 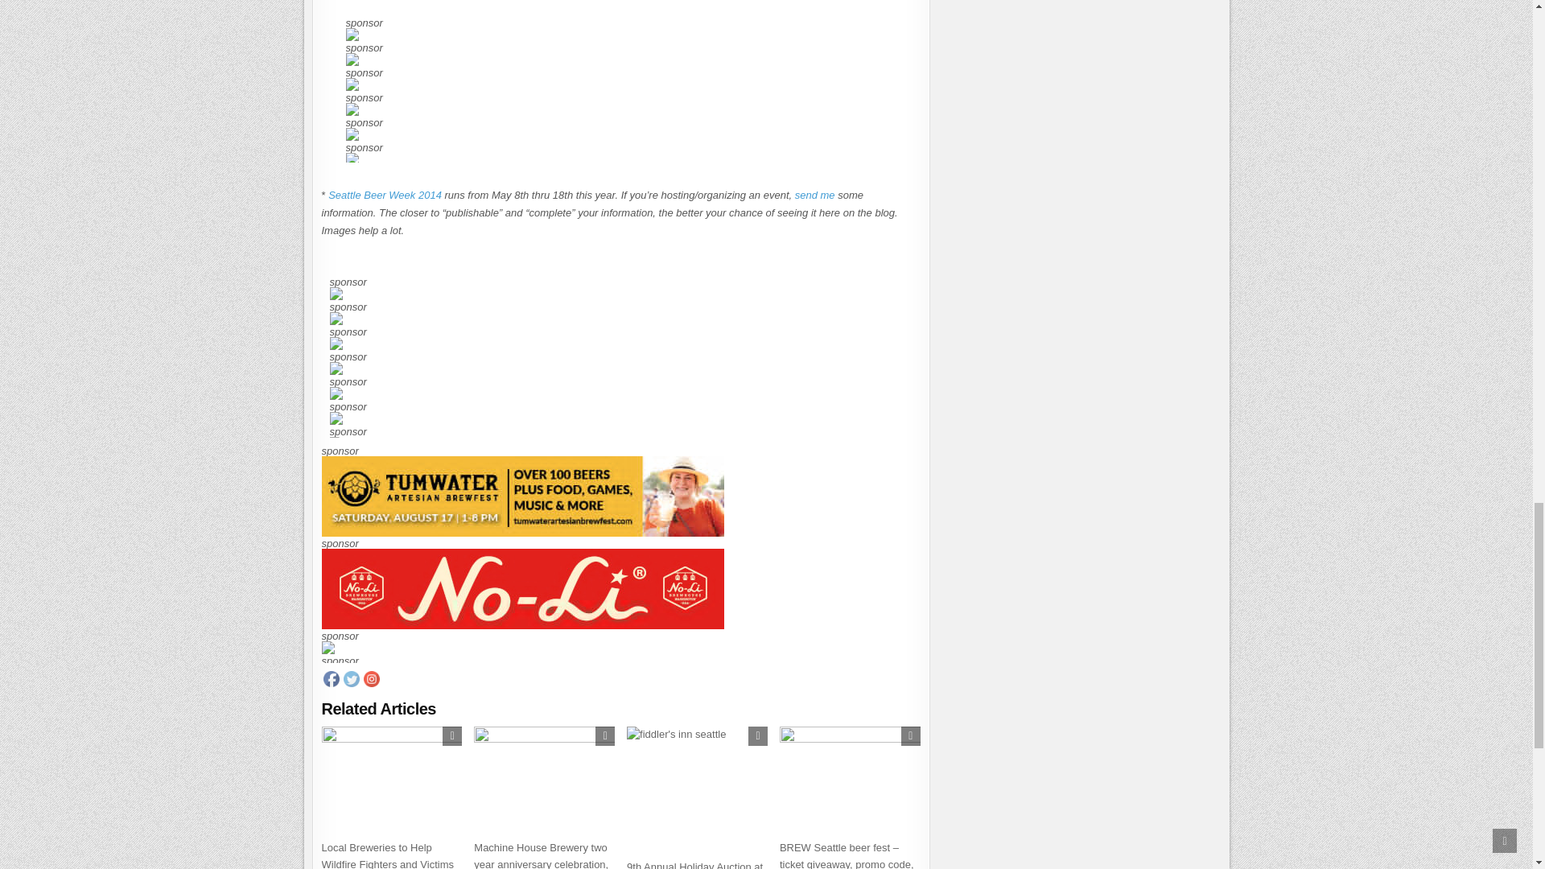 I want to click on seattle beer week, so click(x=385, y=195).